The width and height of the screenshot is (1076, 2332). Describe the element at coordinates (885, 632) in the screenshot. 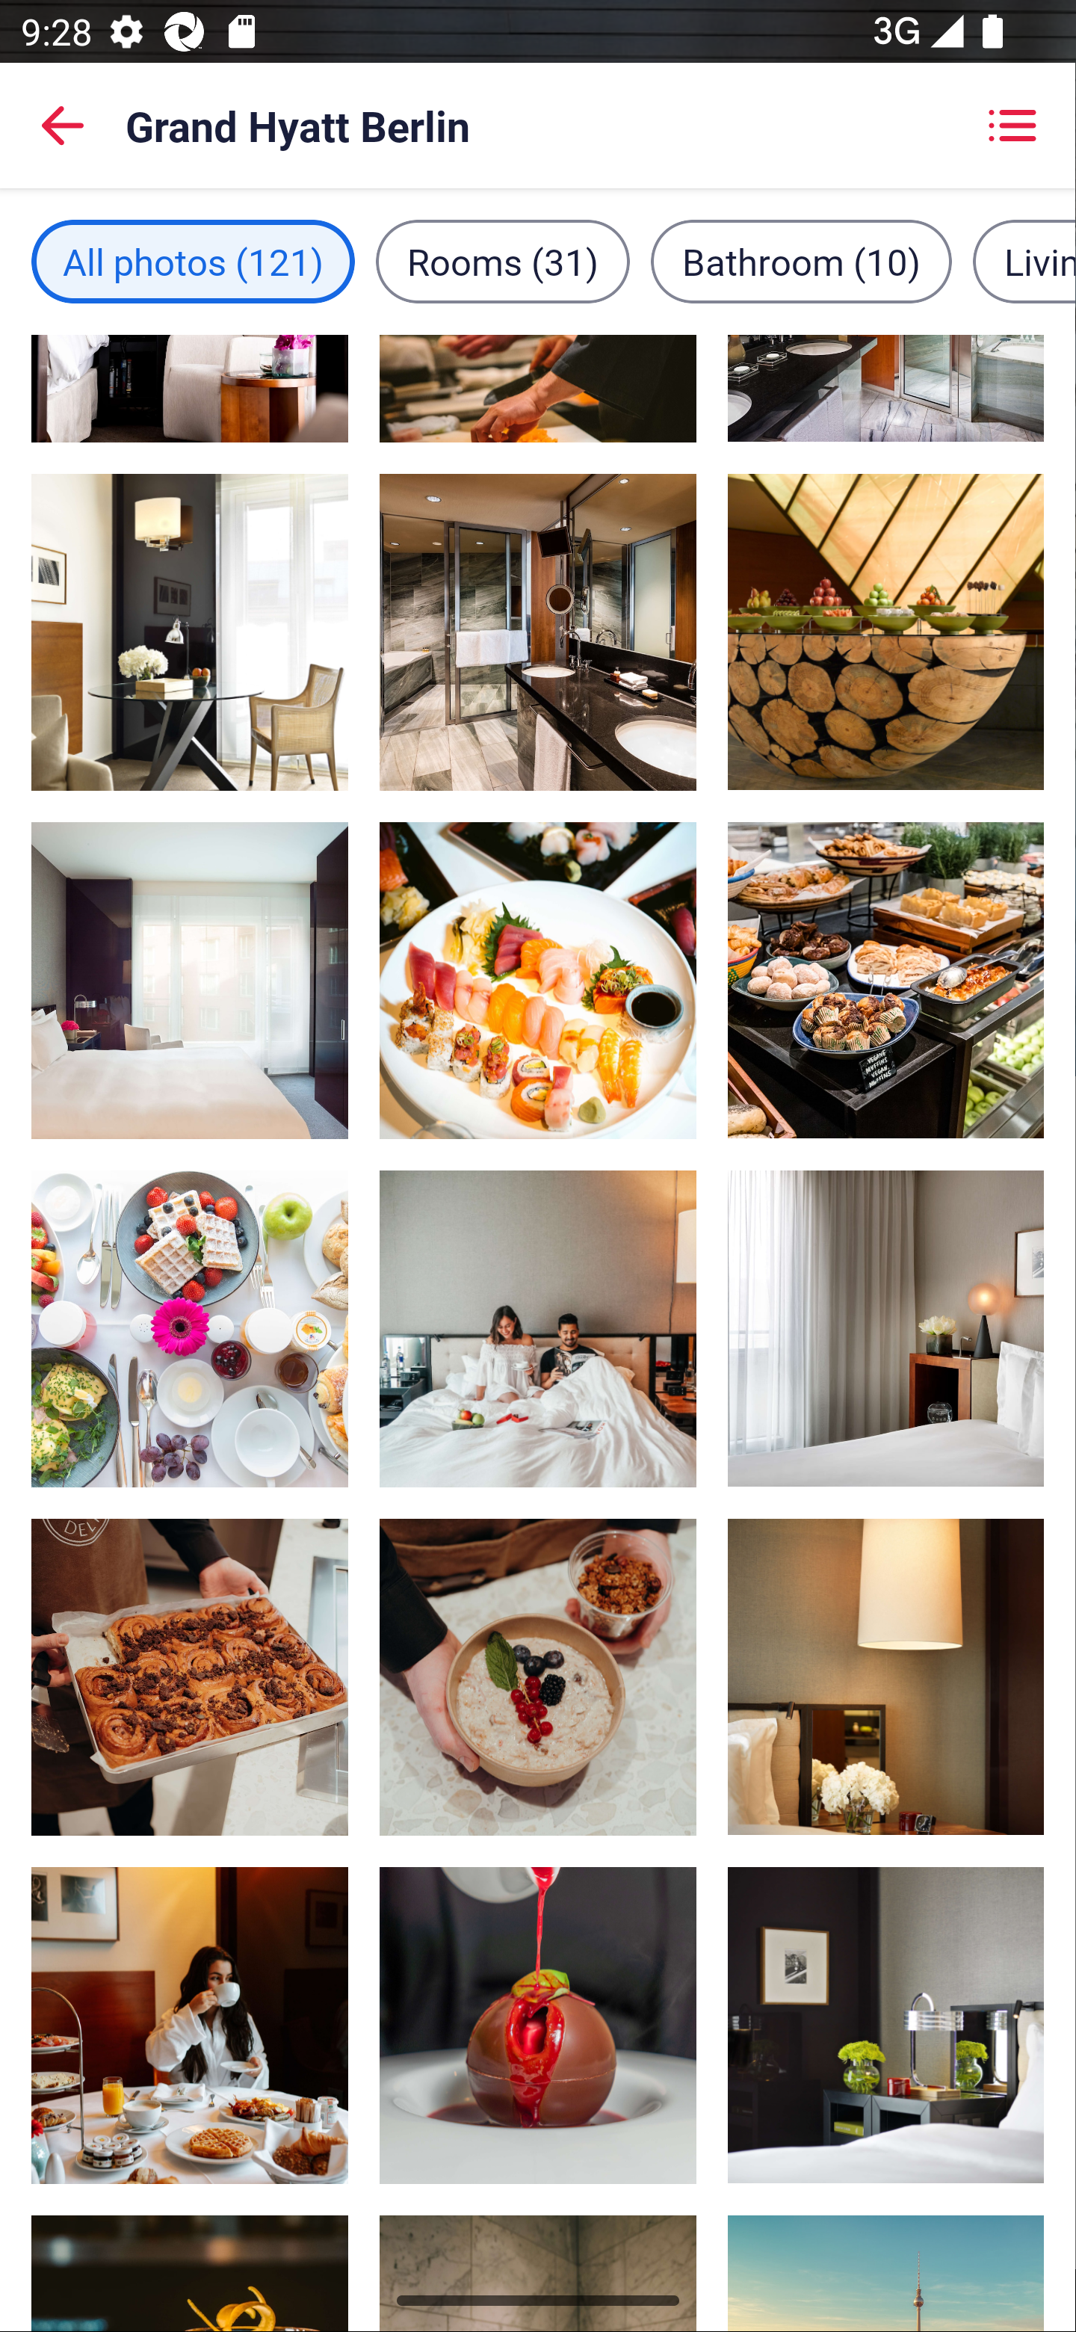

I see `Meeting facility, image` at that location.